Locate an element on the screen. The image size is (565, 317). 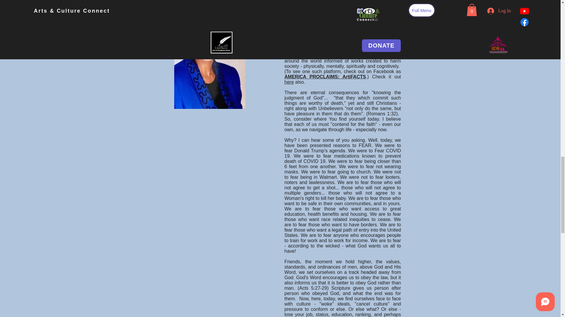
here is located at coordinates (289, 82).